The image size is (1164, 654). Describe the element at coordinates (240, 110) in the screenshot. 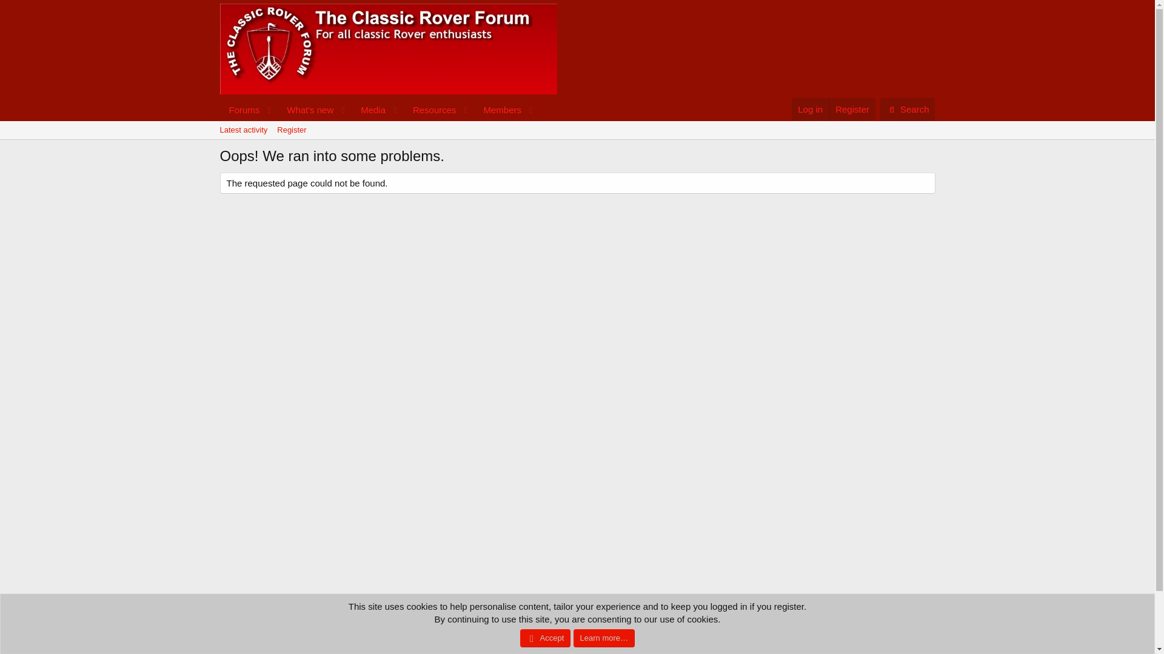

I see `Media` at that location.